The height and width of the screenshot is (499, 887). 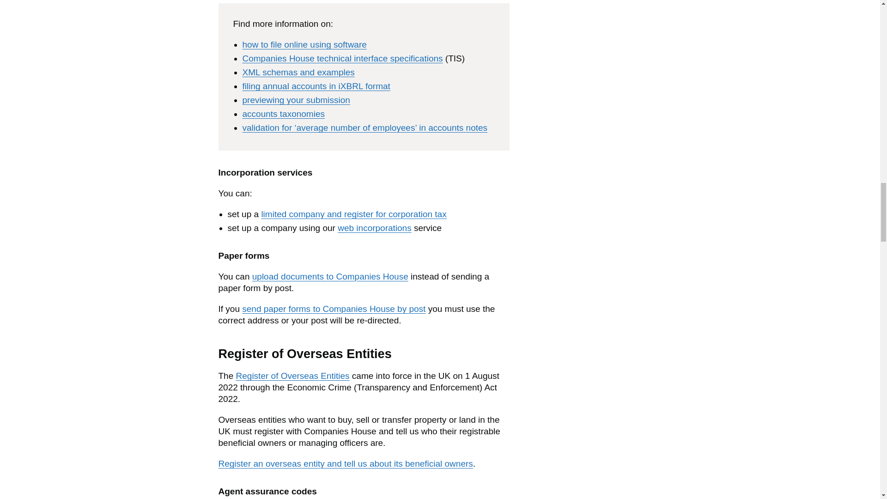 What do you see at coordinates (251, 72) in the screenshot?
I see `eXtensible Markup Language` at bounding box center [251, 72].